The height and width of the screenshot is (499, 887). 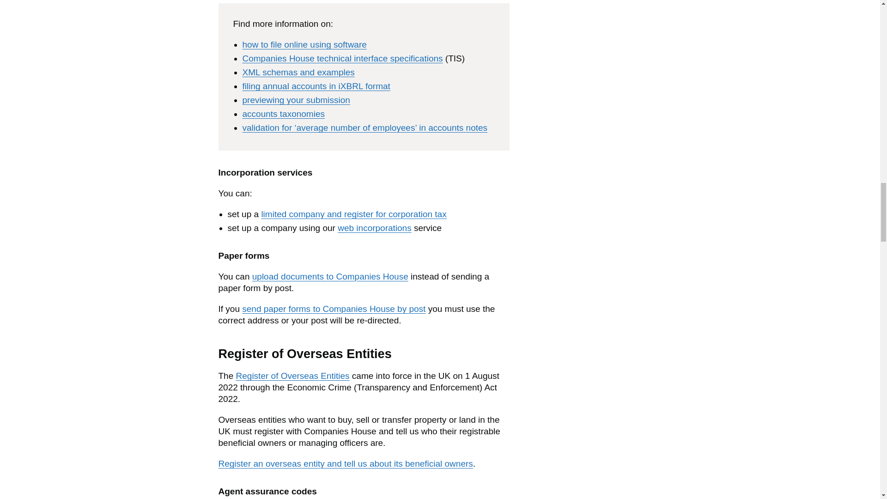 What do you see at coordinates (251, 72) in the screenshot?
I see `eXtensible Markup Language` at bounding box center [251, 72].